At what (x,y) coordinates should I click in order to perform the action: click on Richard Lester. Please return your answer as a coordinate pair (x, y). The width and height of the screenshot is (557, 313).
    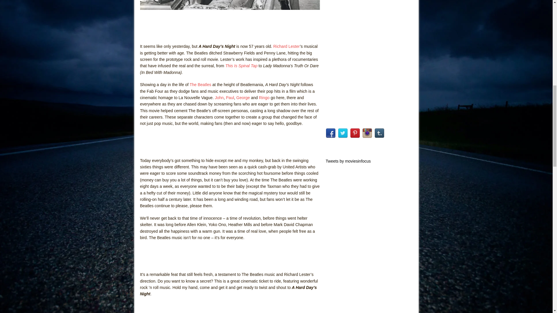
    Looking at the image, I should click on (287, 46).